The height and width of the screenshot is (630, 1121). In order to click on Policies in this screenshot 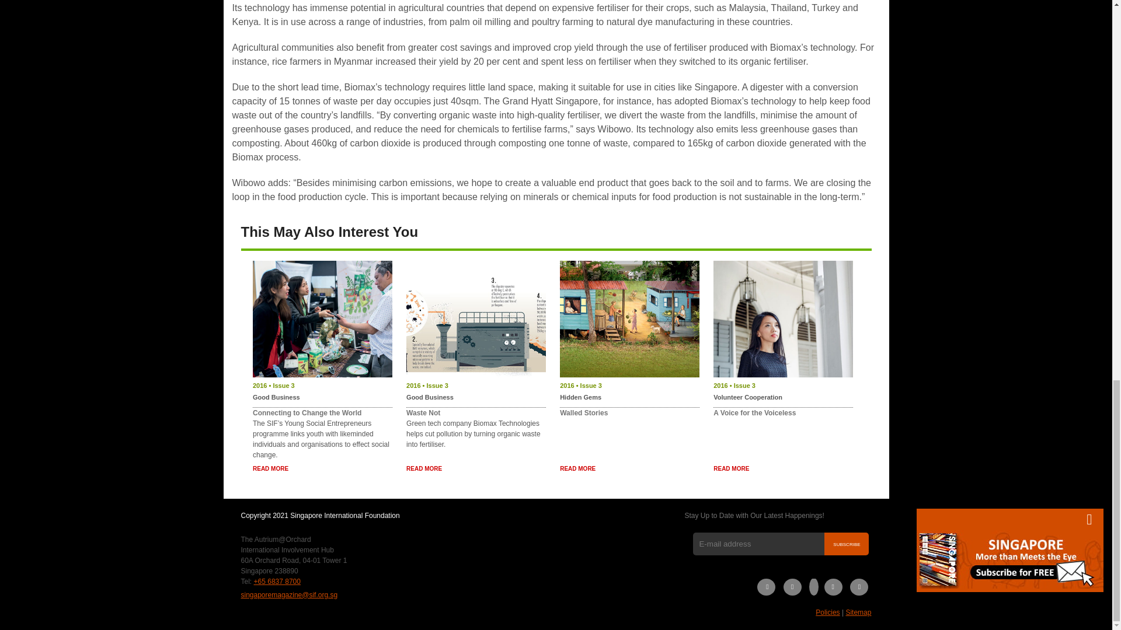, I will do `click(828, 612)`.